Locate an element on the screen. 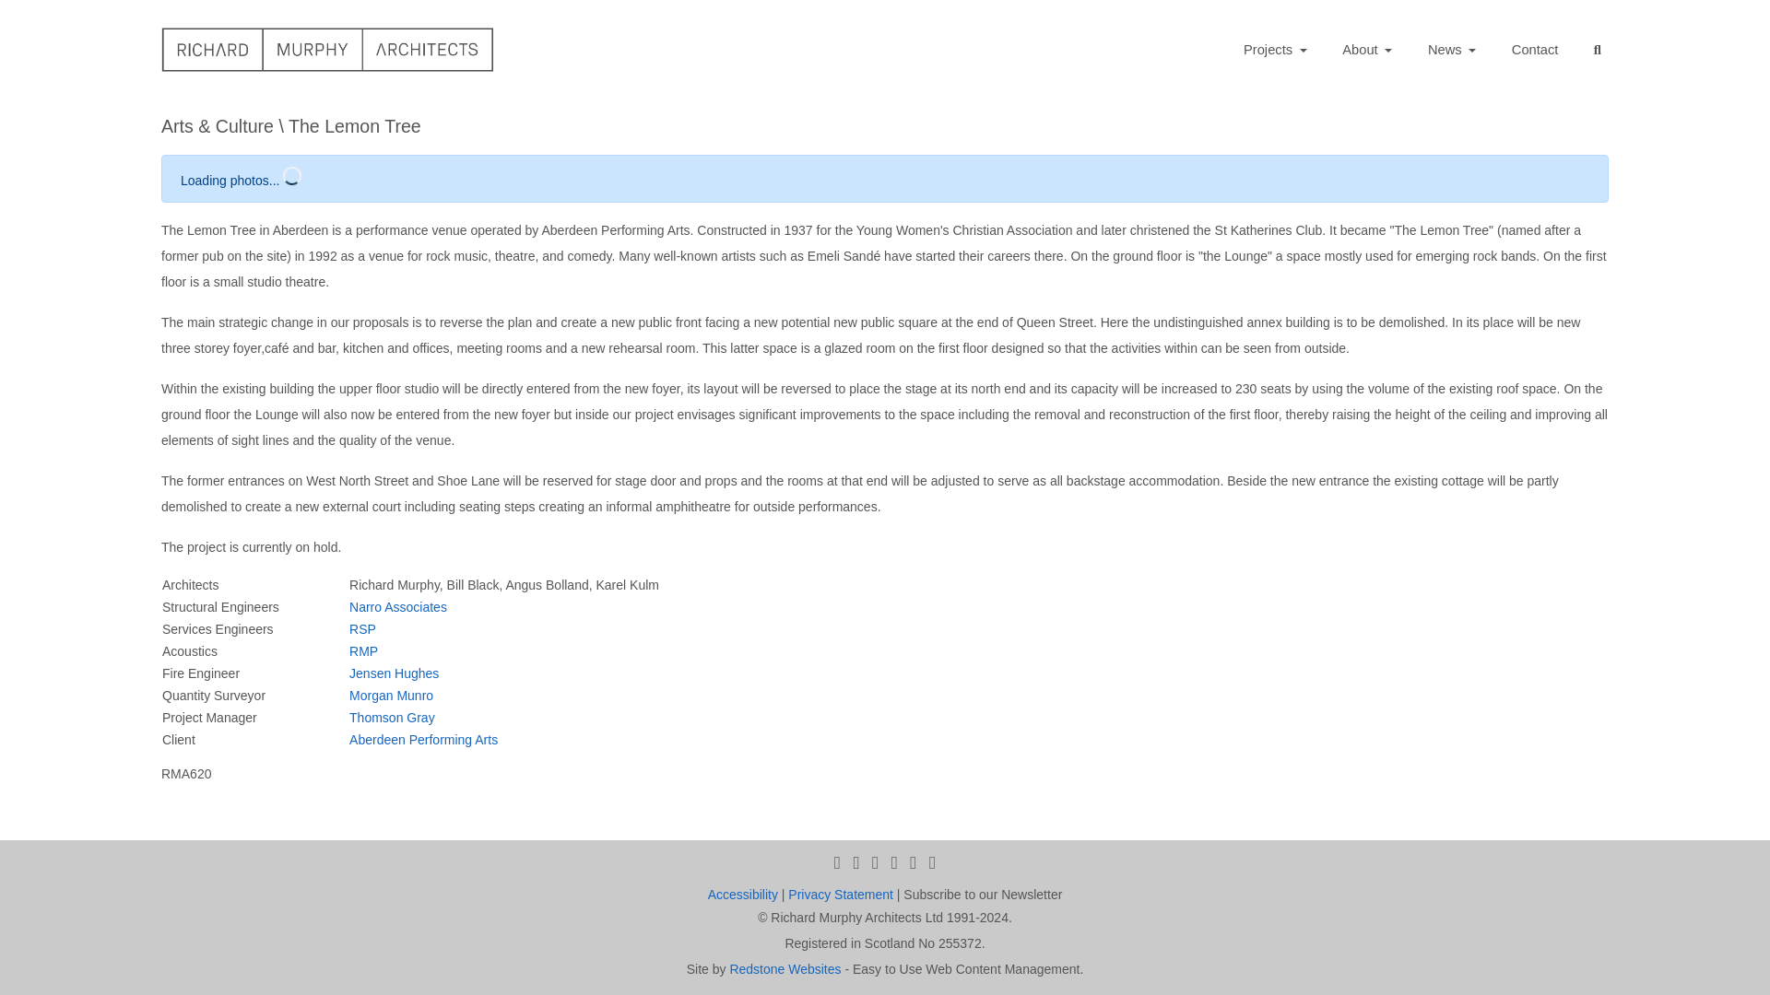 Image resolution: width=1770 pixels, height=995 pixels. Jensen Hughes is located at coordinates (394, 673).